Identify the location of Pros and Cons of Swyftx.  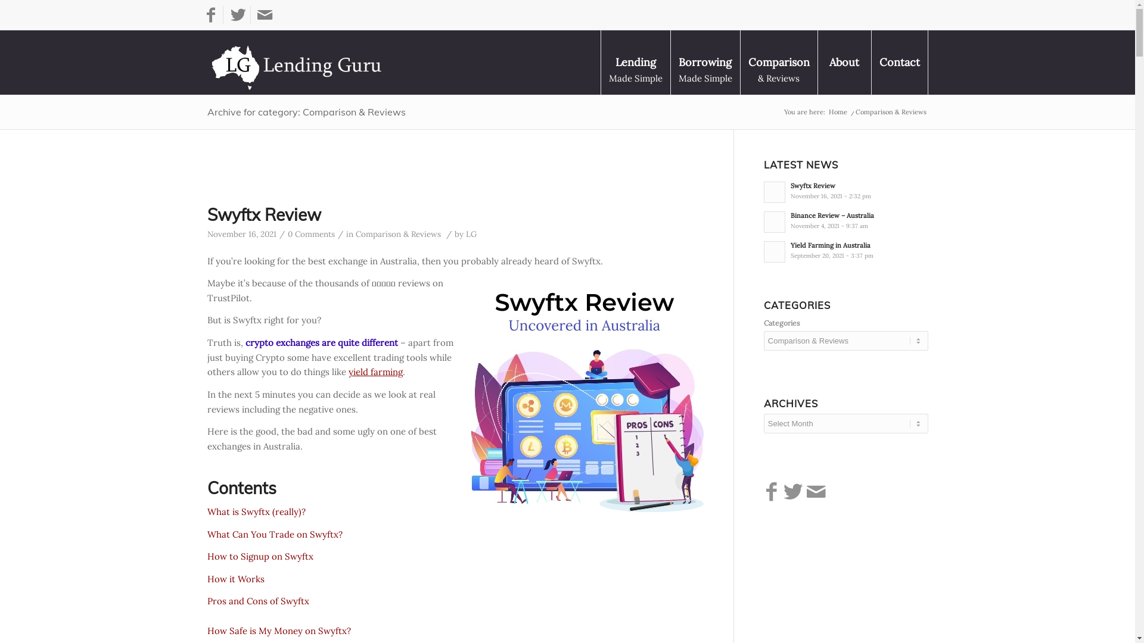
(259, 601).